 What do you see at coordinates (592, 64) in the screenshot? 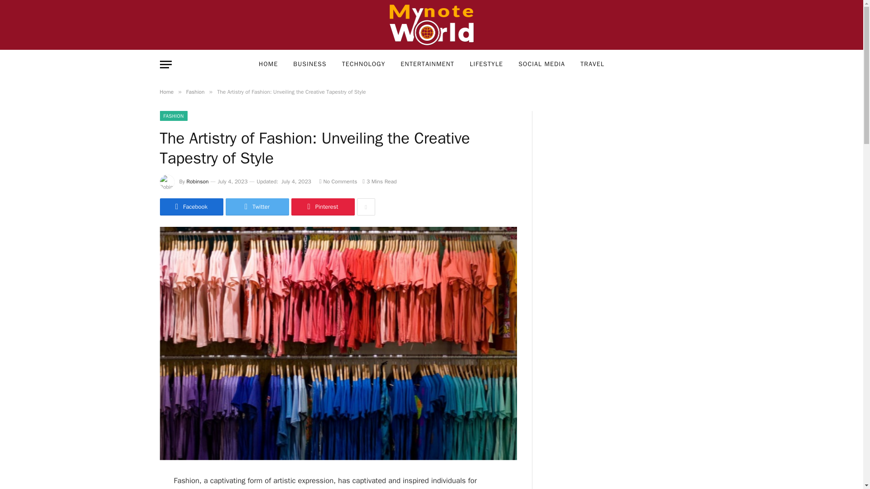
I see `TRAVEL` at bounding box center [592, 64].